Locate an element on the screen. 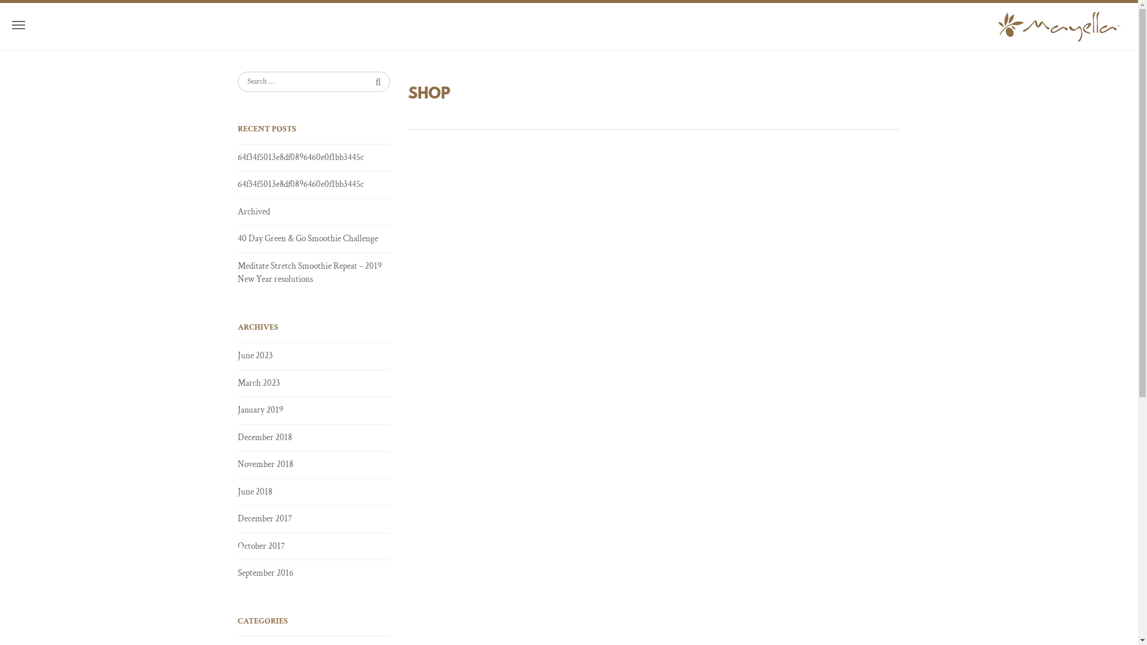 The image size is (1147, 645). June 2018 is located at coordinates (314, 492).